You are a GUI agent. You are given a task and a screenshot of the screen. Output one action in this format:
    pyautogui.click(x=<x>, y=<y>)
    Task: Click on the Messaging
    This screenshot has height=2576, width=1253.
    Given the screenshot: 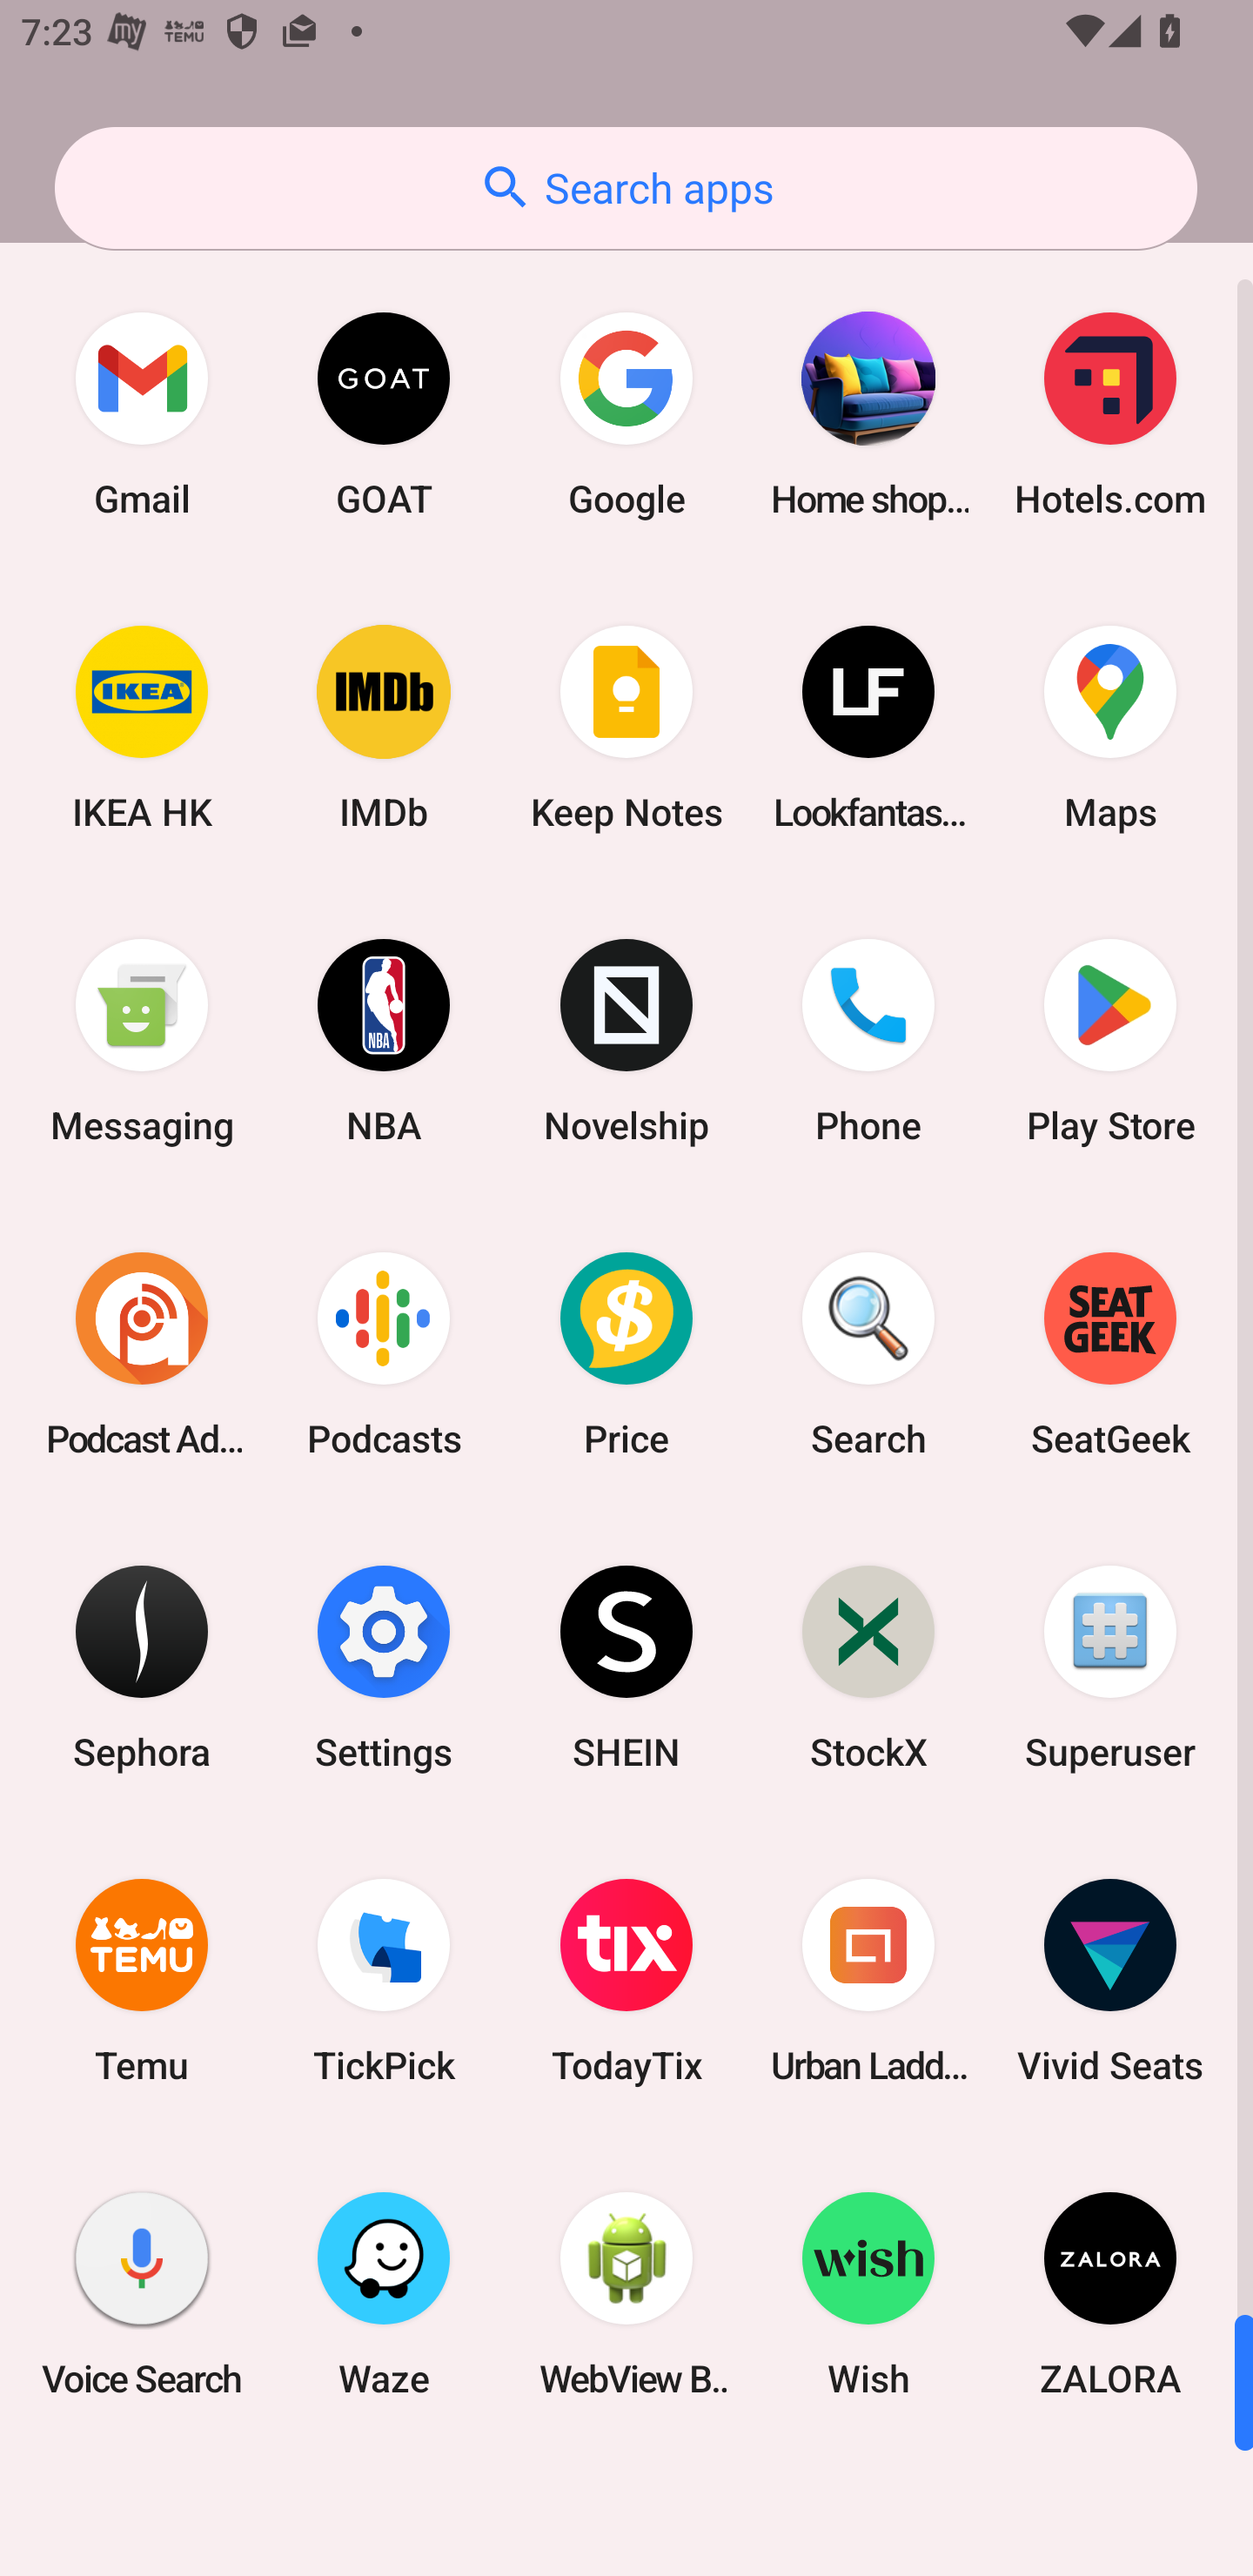 What is the action you would take?
    pyautogui.click(x=142, y=1041)
    